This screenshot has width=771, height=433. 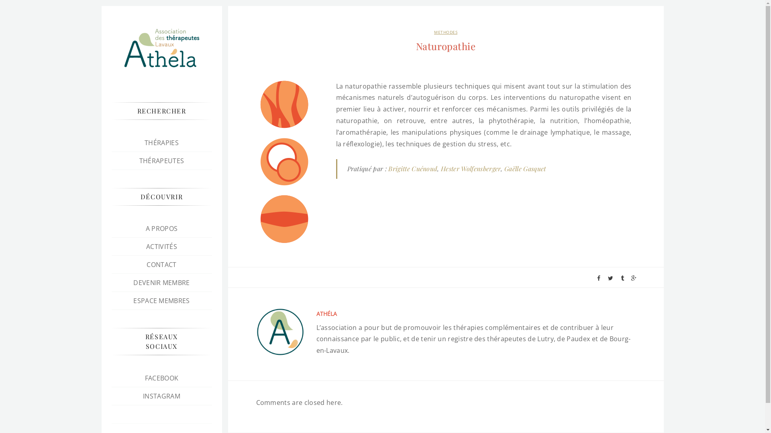 I want to click on INSTAGRAM, so click(x=161, y=396).